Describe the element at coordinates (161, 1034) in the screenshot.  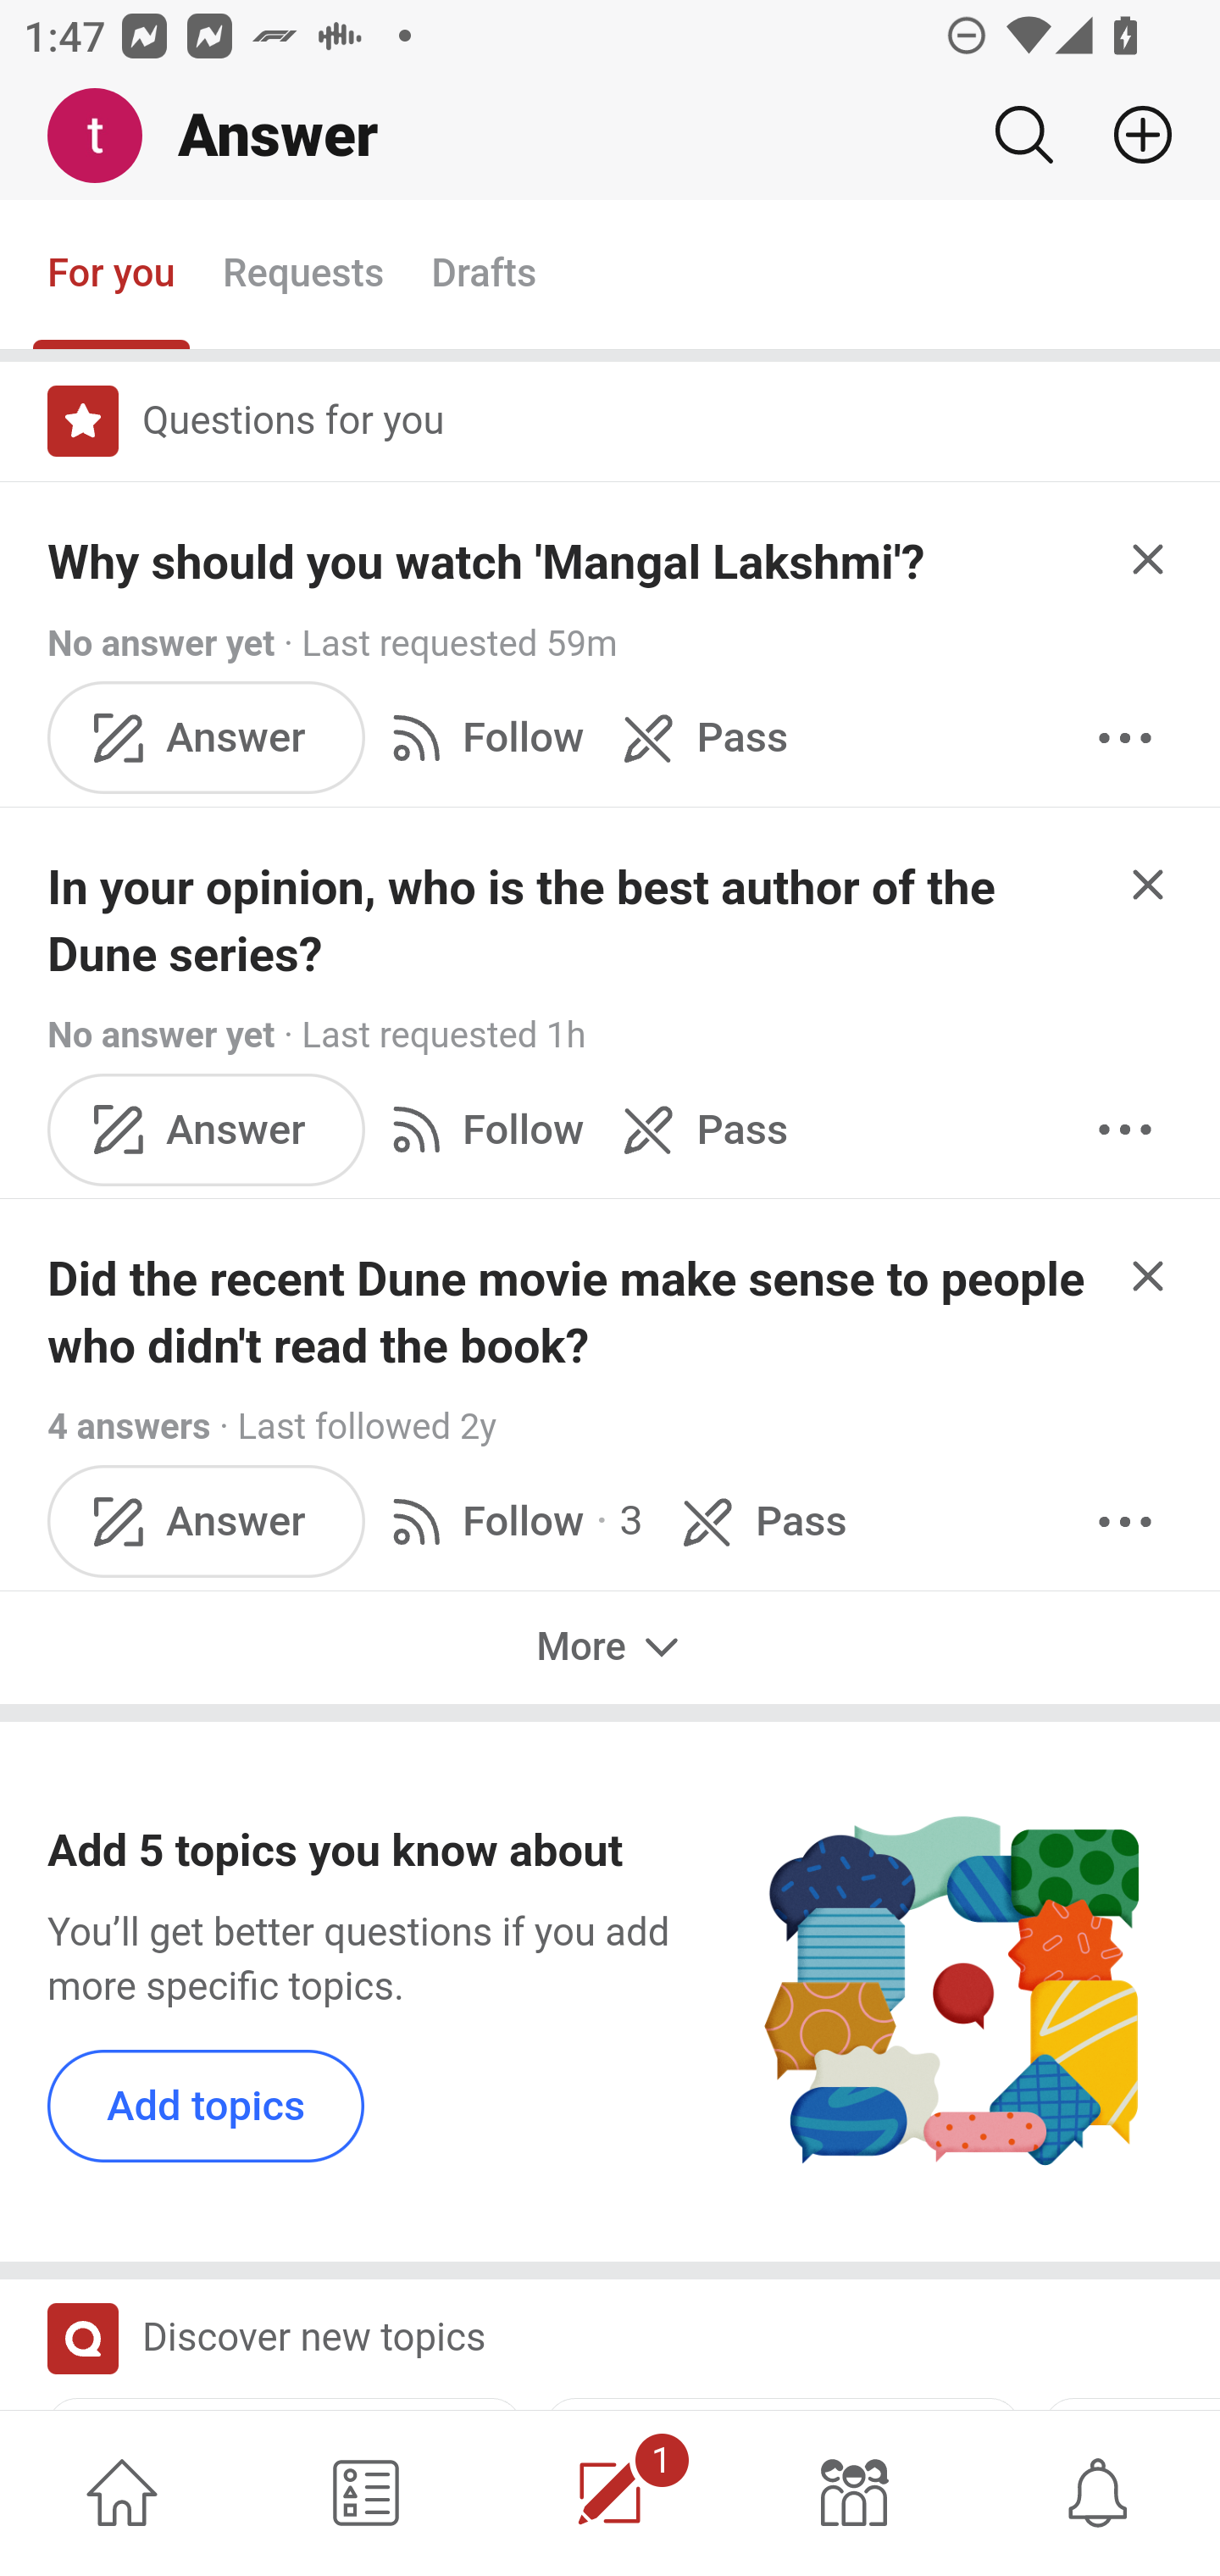
I see `No answer yet` at that location.